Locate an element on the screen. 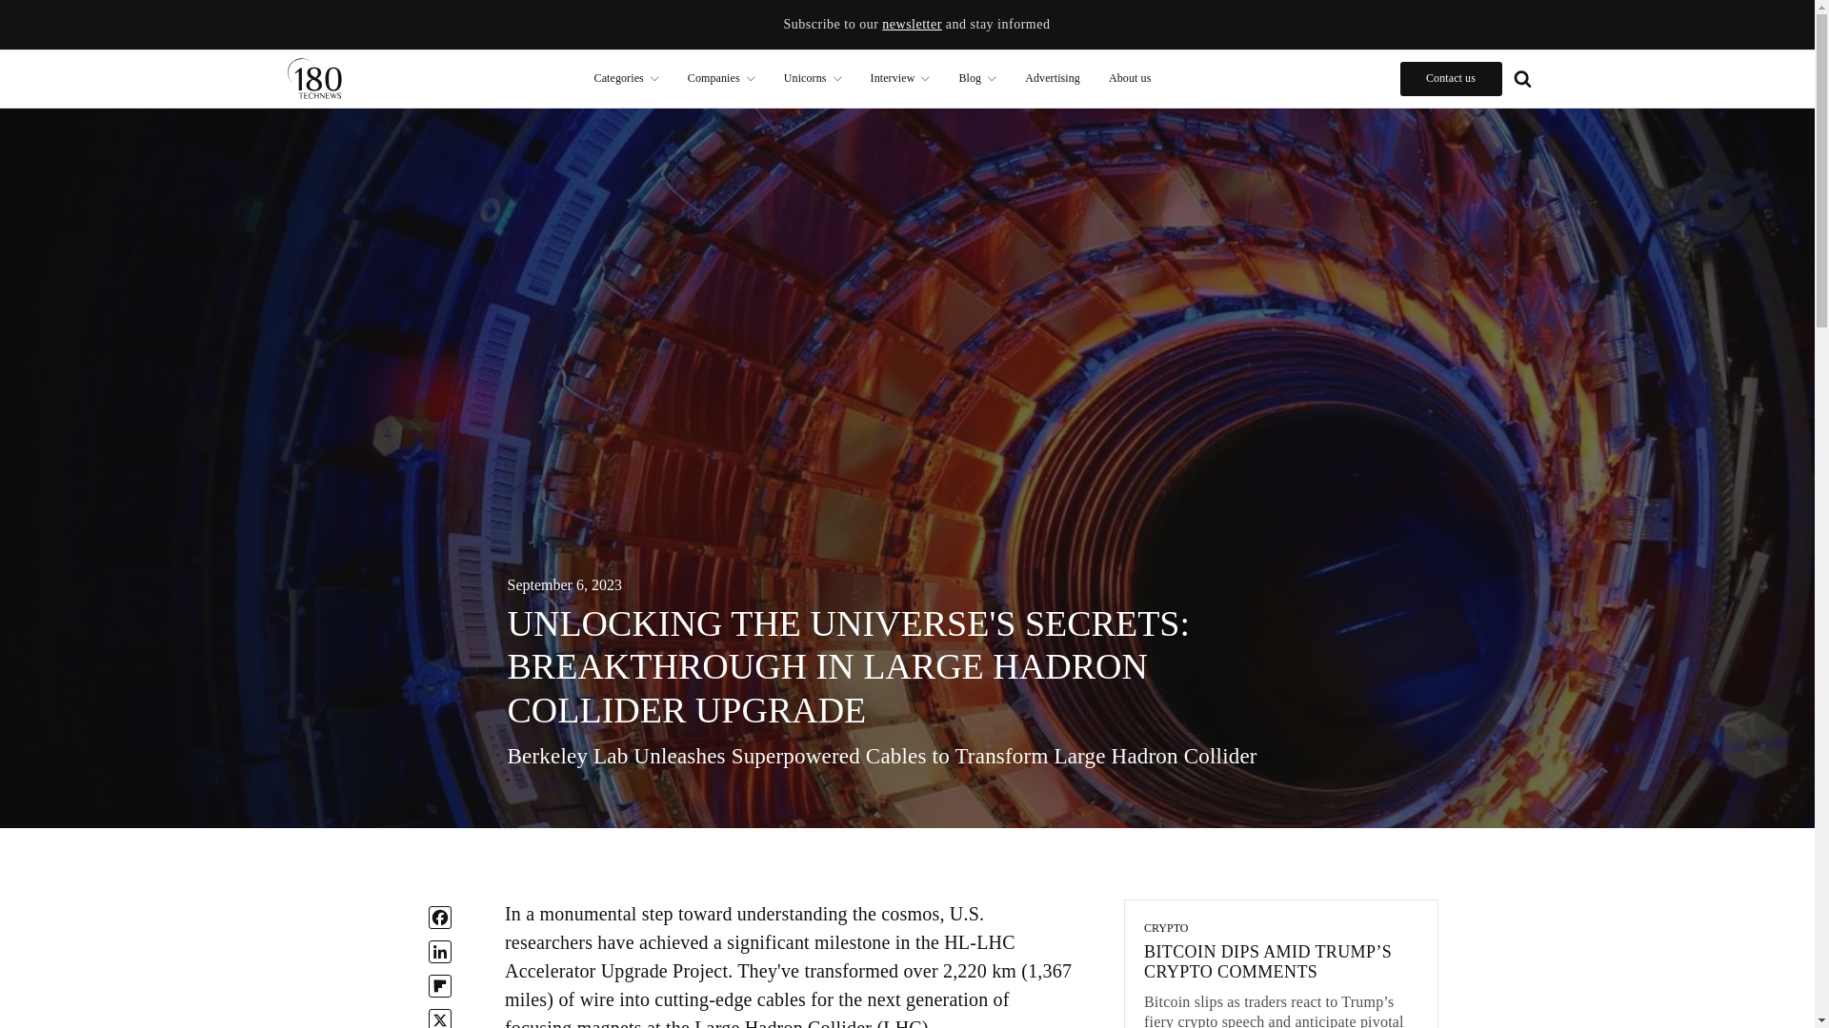 The height and width of the screenshot is (1028, 1829). Categories is located at coordinates (626, 78).